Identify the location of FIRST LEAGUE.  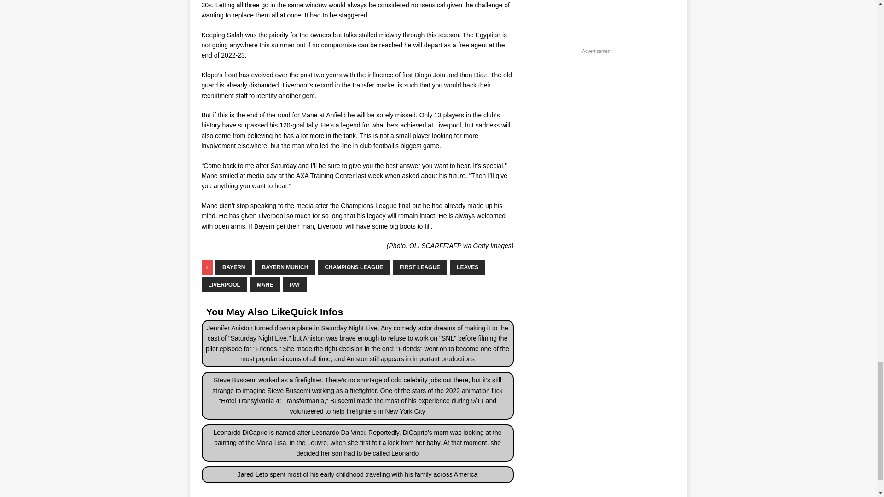
(420, 267).